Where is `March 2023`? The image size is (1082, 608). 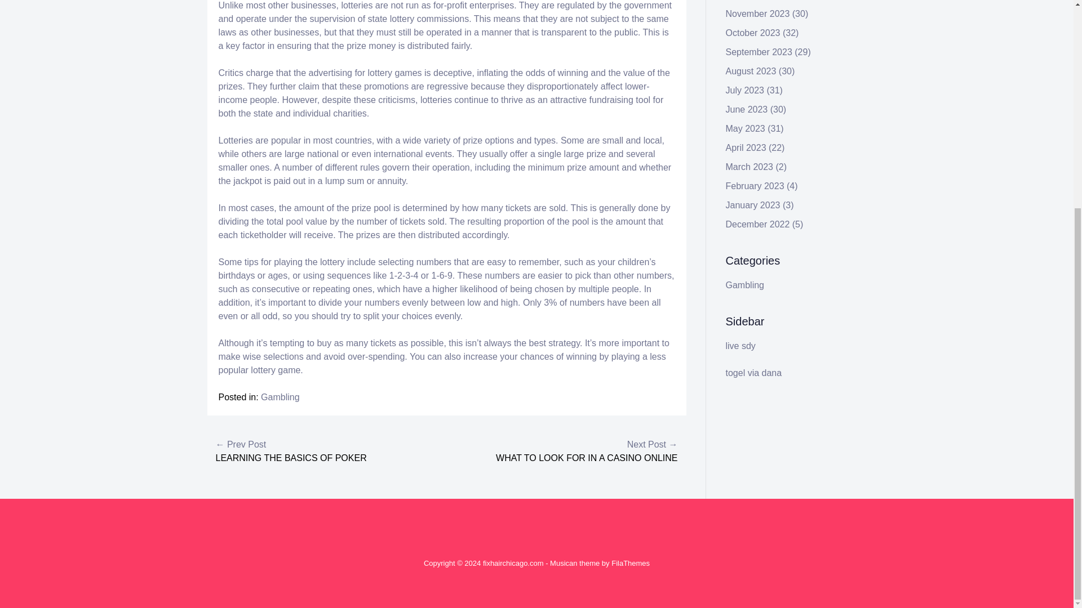 March 2023 is located at coordinates (750, 167).